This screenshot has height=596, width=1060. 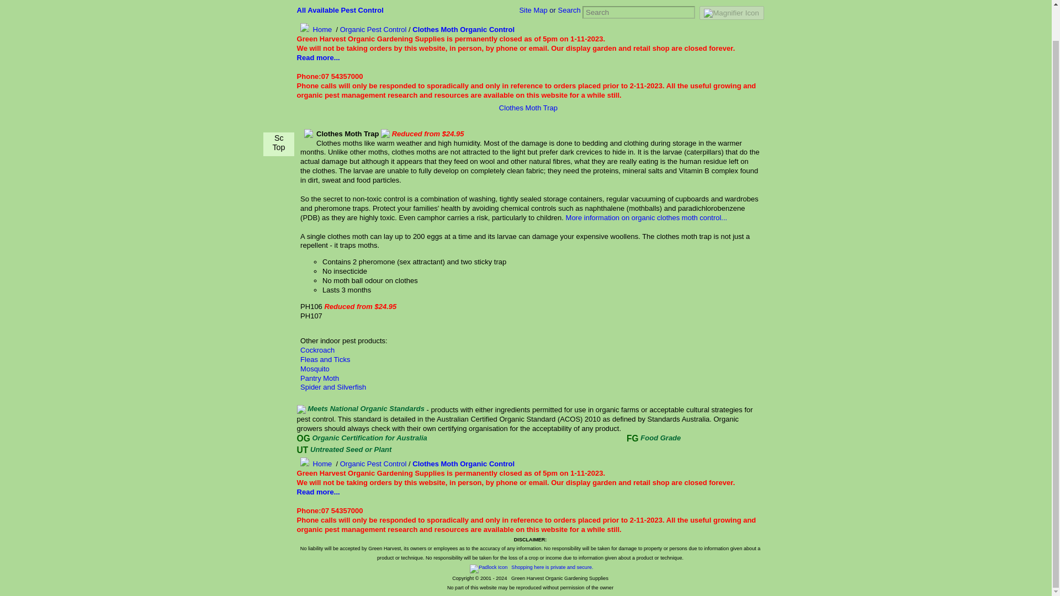 I want to click on Scroll Up Icon, so click(x=278, y=103).